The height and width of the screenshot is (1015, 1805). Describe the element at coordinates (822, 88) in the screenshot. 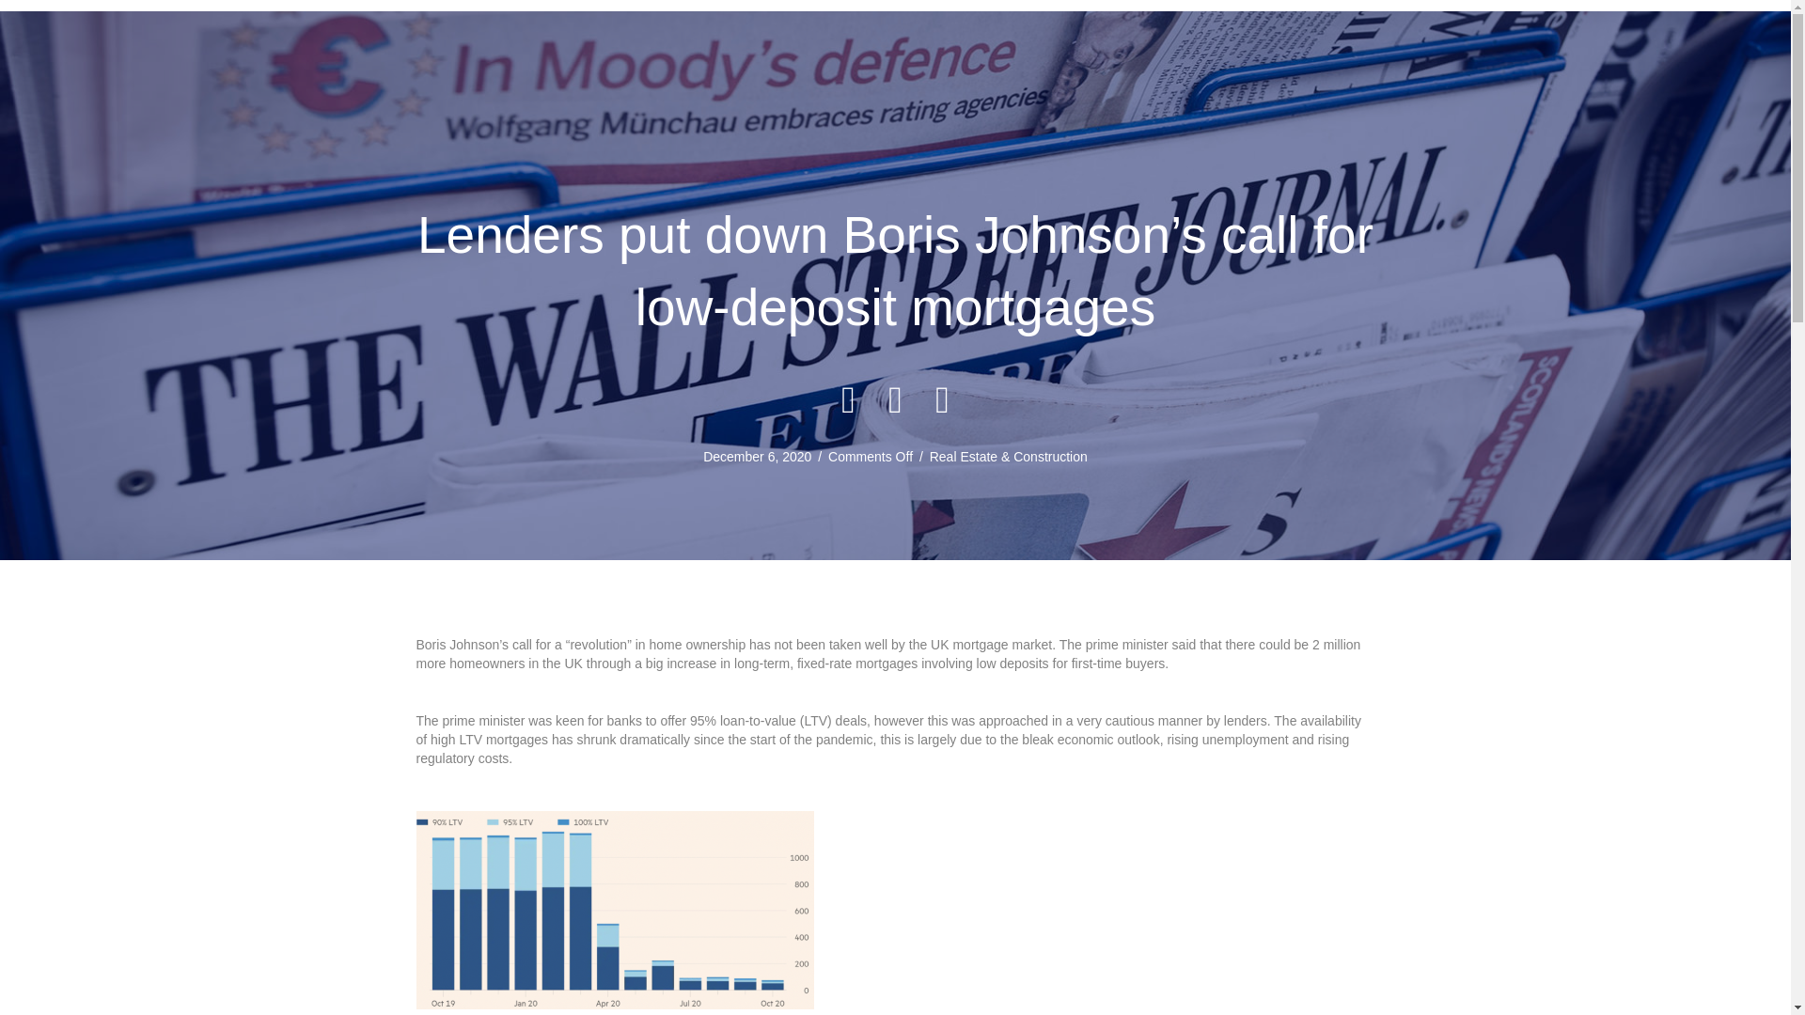

I see `News` at that location.